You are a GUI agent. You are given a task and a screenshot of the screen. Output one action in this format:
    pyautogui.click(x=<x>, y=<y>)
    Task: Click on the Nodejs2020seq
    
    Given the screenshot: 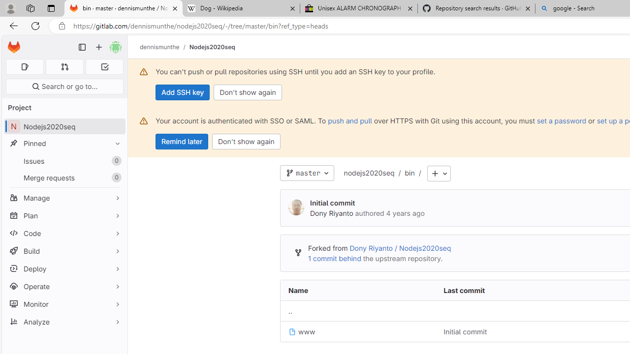 What is the action you would take?
    pyautogui.click(x=212, y=47)
    